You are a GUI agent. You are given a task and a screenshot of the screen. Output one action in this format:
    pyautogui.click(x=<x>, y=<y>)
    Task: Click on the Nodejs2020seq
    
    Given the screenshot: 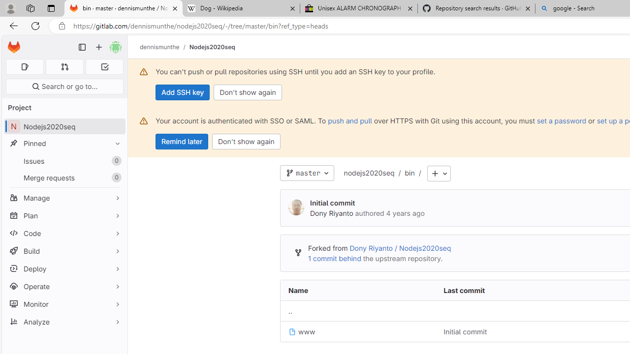 What is the action you would take?
    pyautogui.click(x=212, y=47)
    